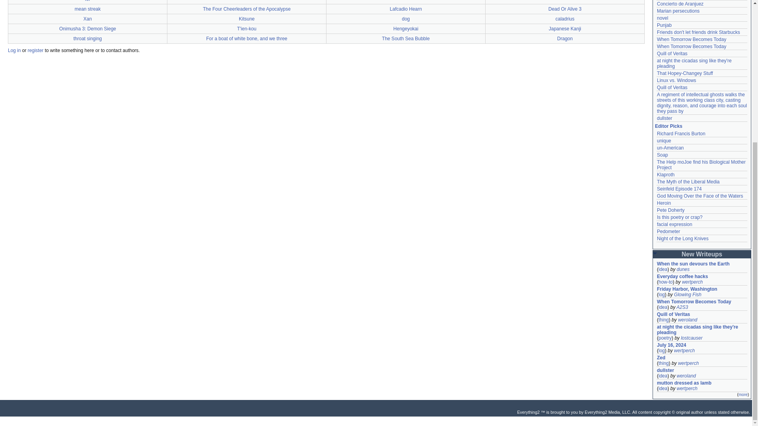 Image resolution: width=758 pixels, height=426 pixels. I want to click on The Four Cheerleaders of the Apocalypse, so click(246, 9).